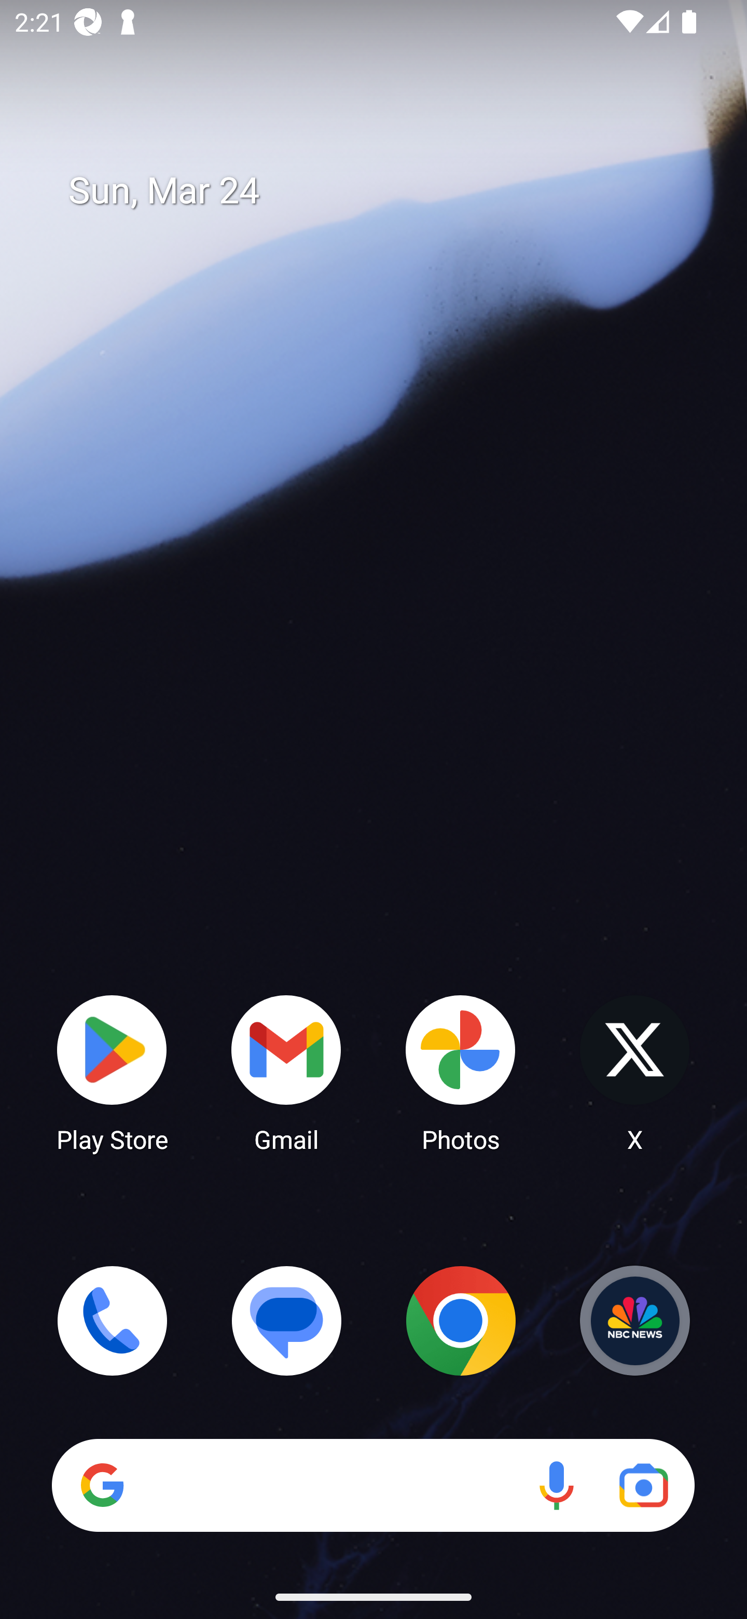 Image resolution: width=747 pixels, height=1619 pixels. I want to click on Chrome, so click(461, 1321).